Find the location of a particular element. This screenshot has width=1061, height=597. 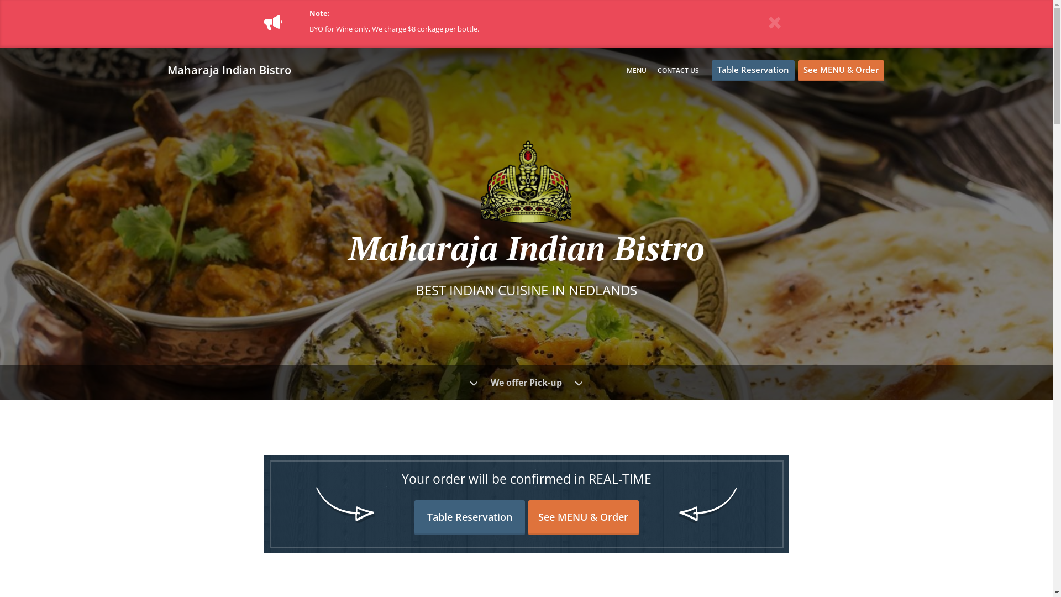

MENU is located at coordinates (637, 71).